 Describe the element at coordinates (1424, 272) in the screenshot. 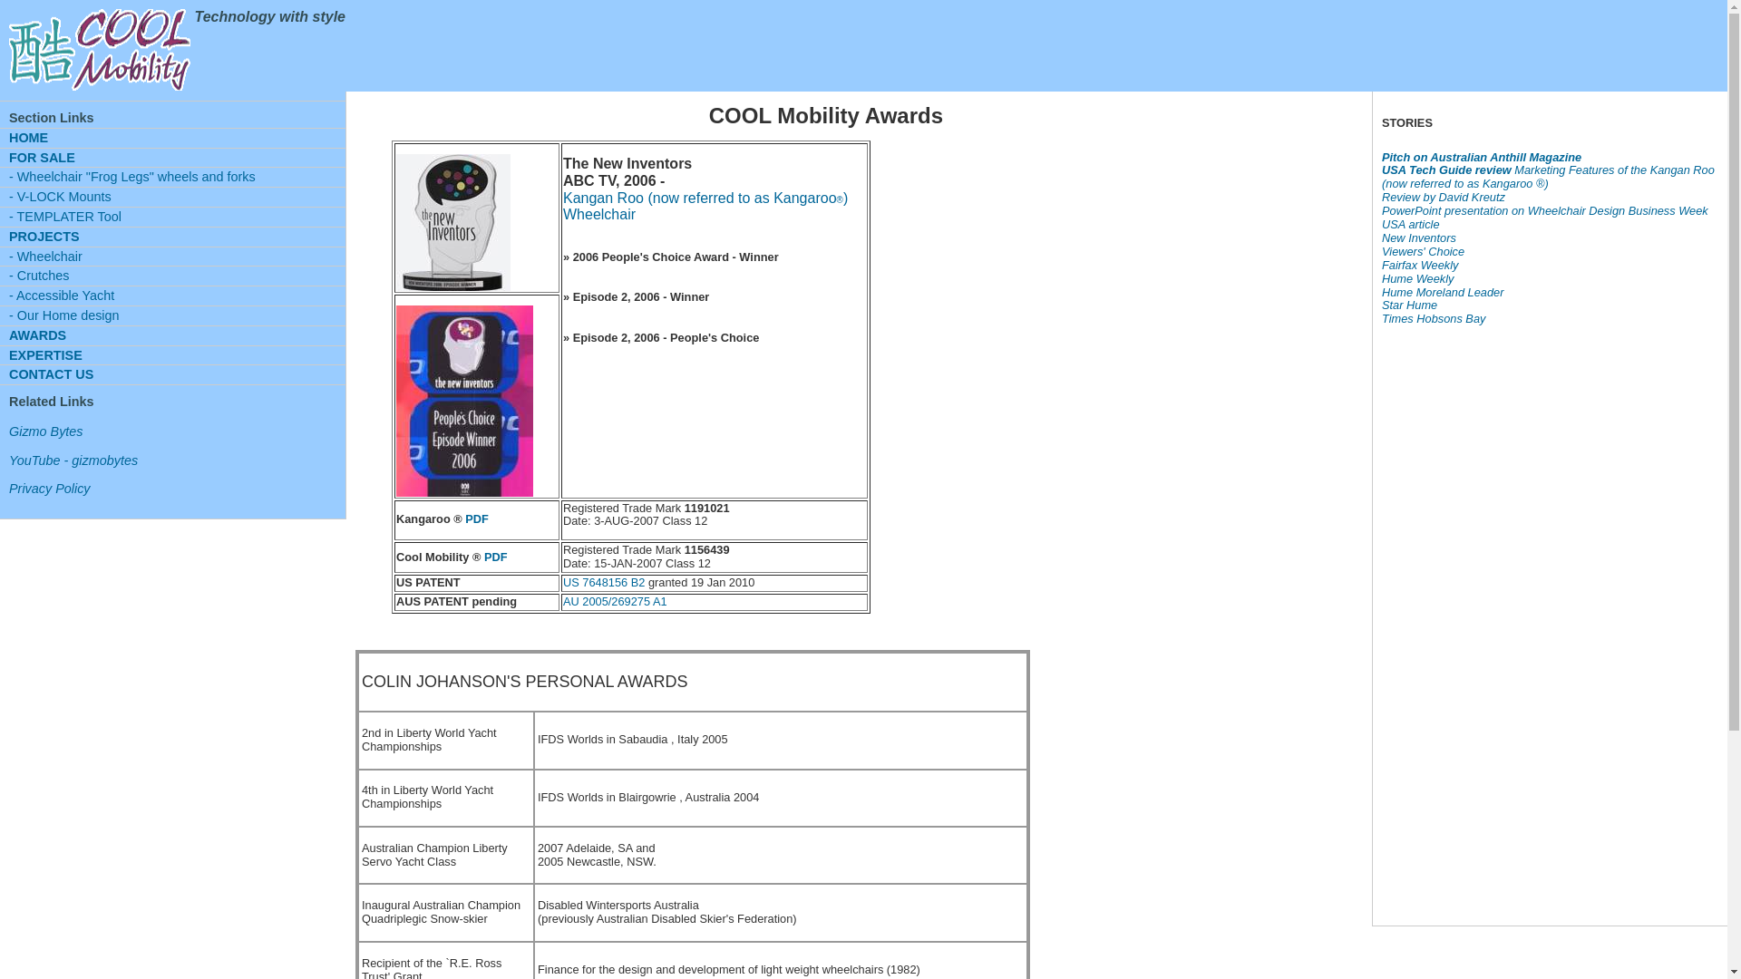

I see `Fairfax Weekly` at that location.